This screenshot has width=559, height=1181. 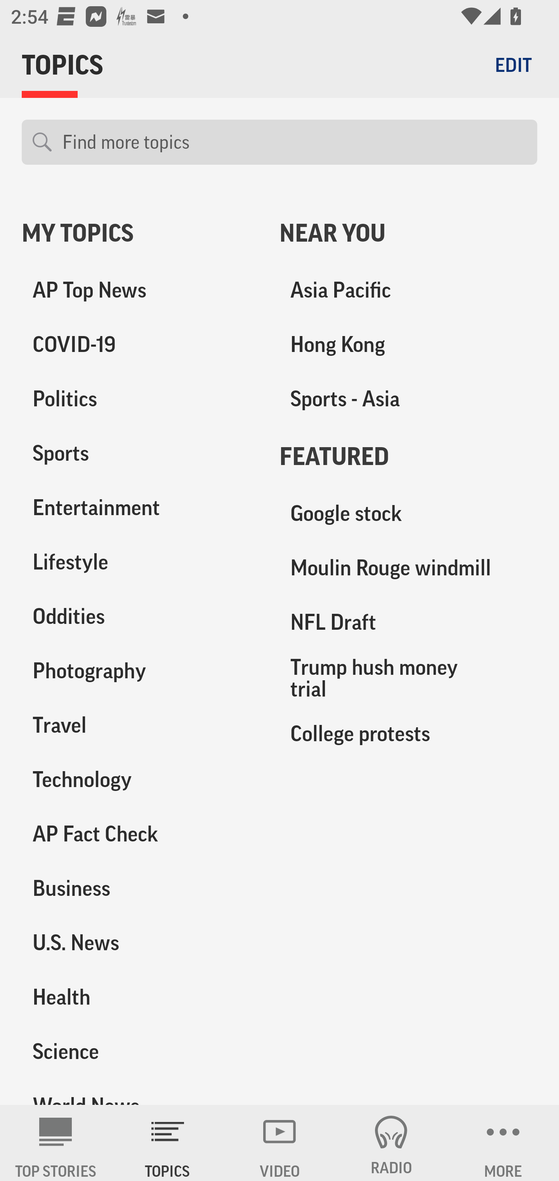 What do you see at coordinates (408, 345) in the screenshot?
I see `Hong Kong` at bounding box center [408, 345].